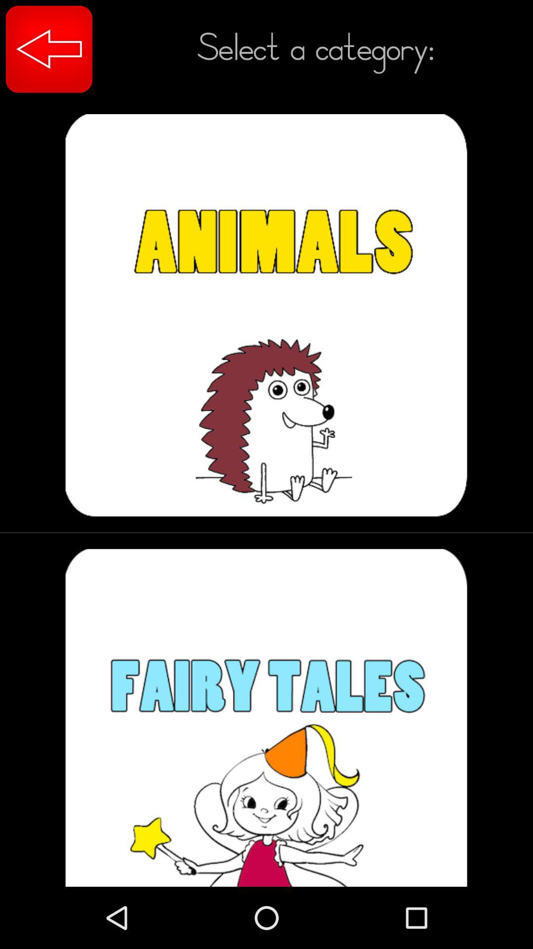  What do you see at coordinates (49, 49) in the screenshot?
I see `turn off item next to select a category: item` at bounding box center [49, 49].